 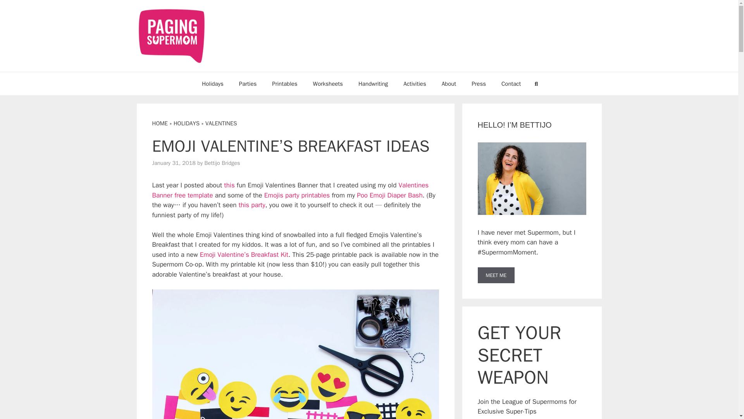 What do you see at coordinates (328, 84) in the screenshot?
I see `Worksheets` at bounding box center [328, 84].